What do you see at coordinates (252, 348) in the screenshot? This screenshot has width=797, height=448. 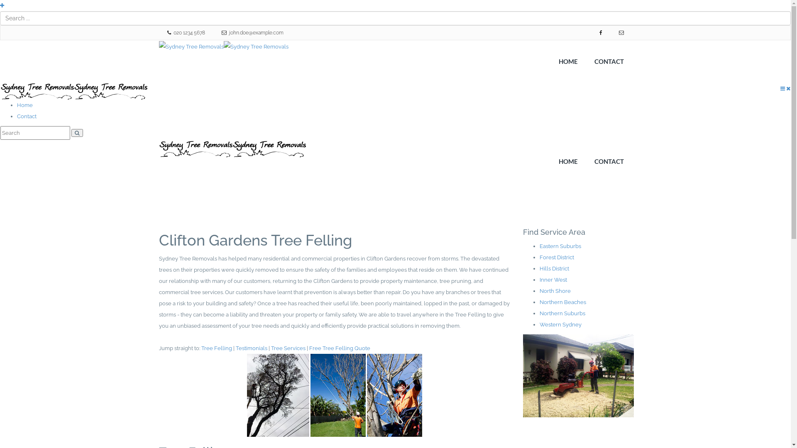 I see `Testimonials` at bounding box center [252, 348].